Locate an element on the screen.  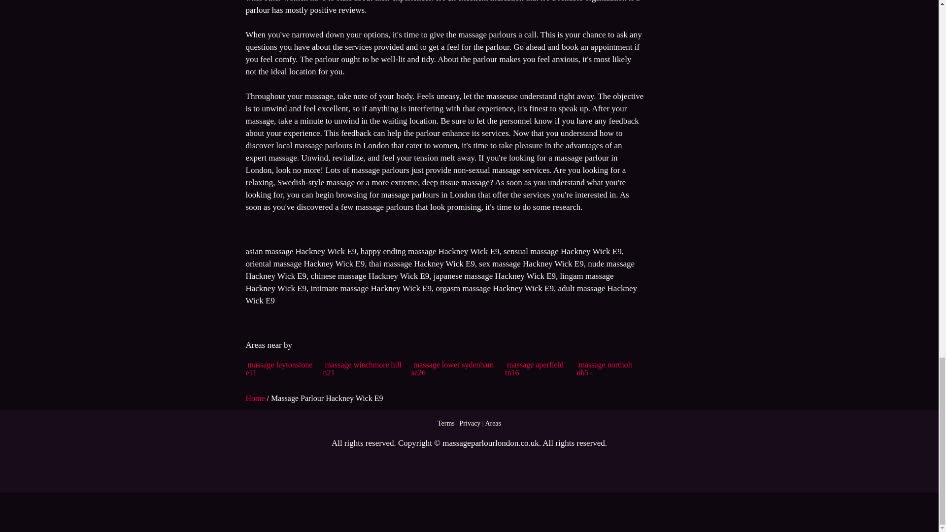
massage northolt ub5 is located at coordinates (605, 368).